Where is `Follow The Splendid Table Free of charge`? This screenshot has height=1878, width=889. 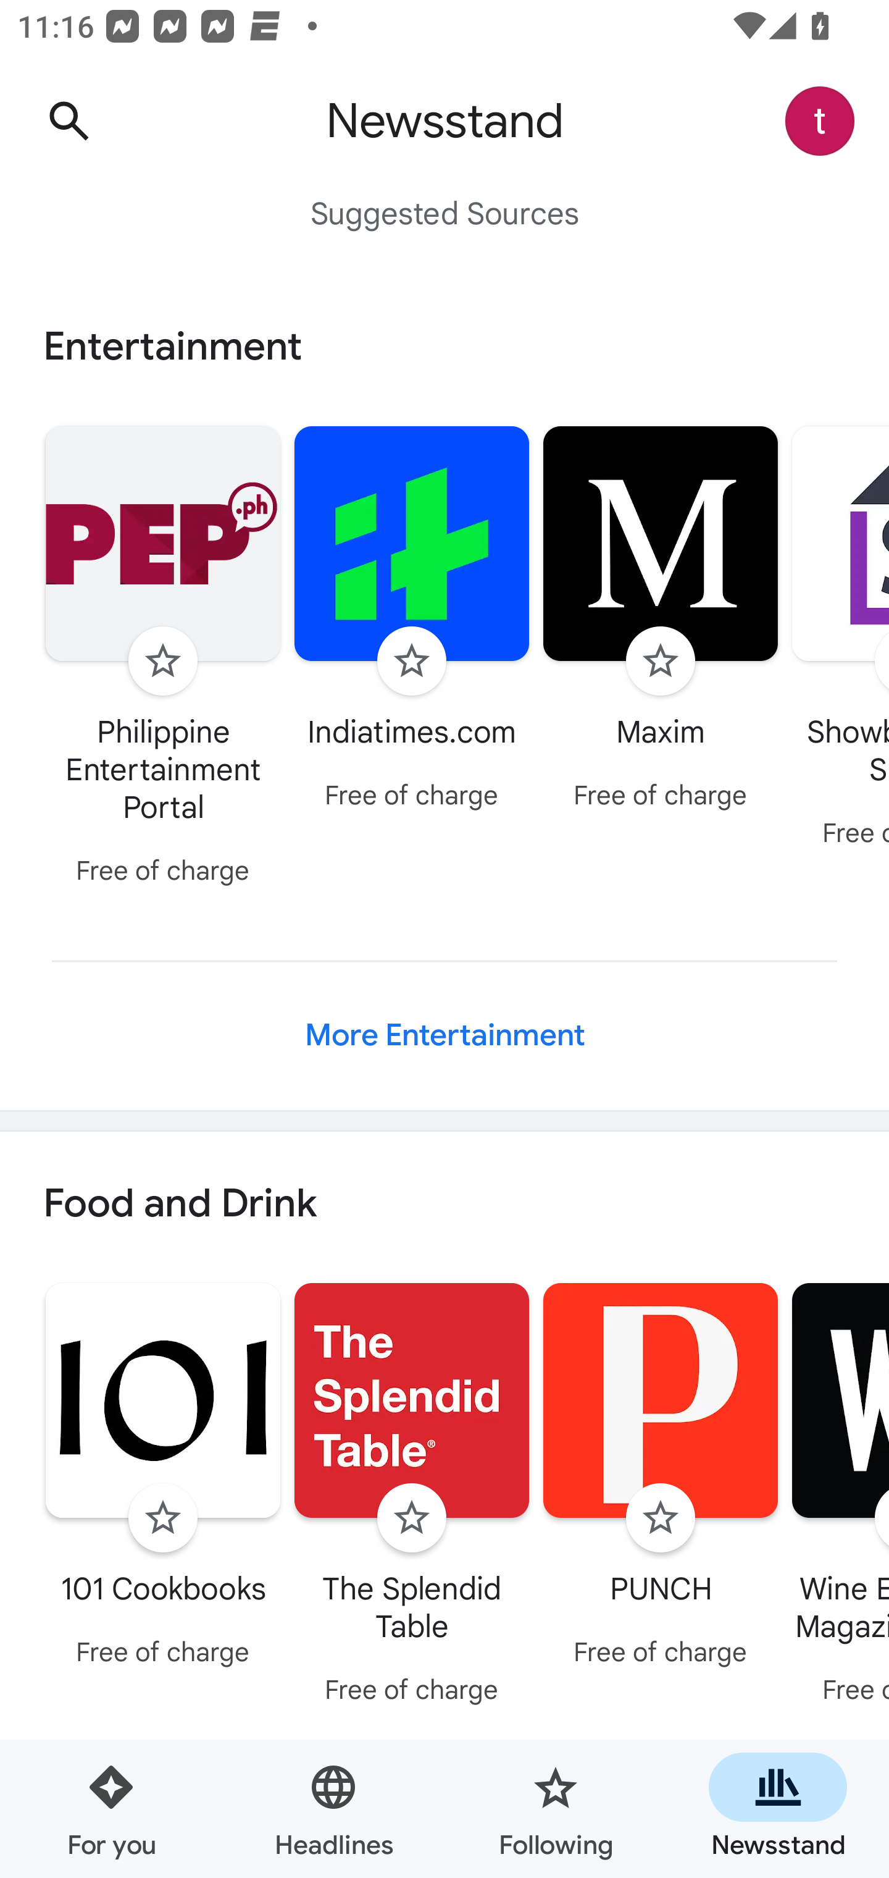
Follow The Splendid Table Free of charge is located at coordinates (412, 1497).